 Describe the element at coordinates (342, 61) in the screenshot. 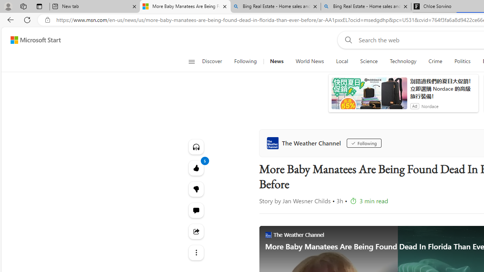

I see `Local` at that location.